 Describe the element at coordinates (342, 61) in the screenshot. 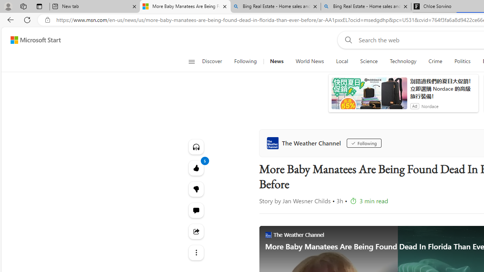

I see `Local` at that location.